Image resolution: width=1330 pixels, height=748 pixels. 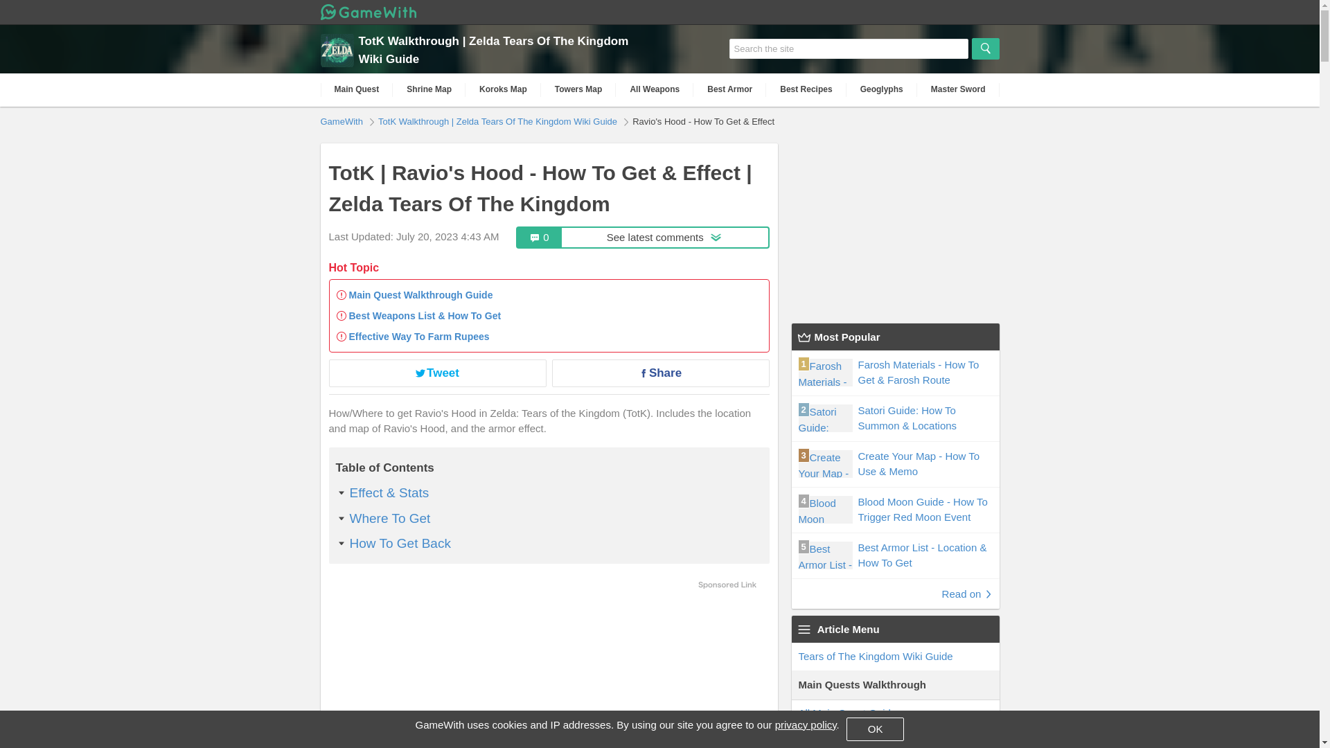 What do you see at coordinates (959, 89) in the screenshot?
I see `Where To Get` at bounding box center [959, 89].